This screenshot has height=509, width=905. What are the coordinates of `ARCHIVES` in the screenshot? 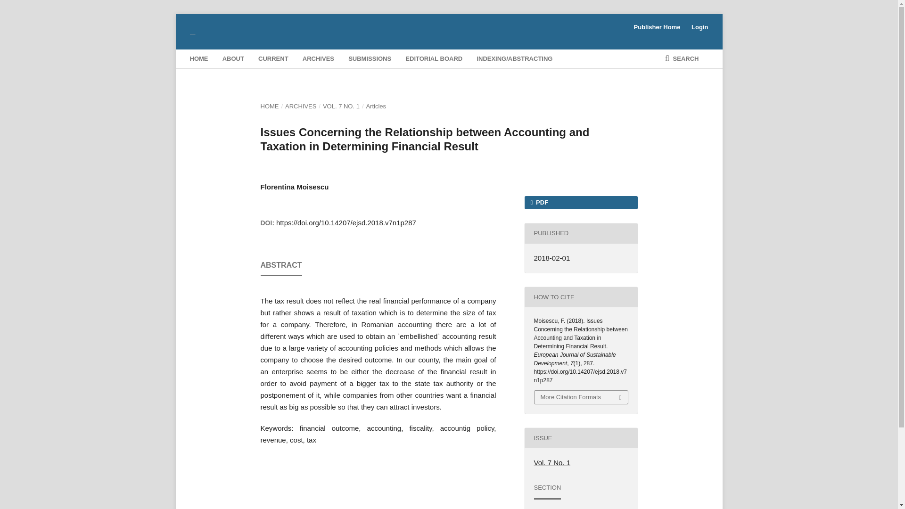 It's located at (318, 58).